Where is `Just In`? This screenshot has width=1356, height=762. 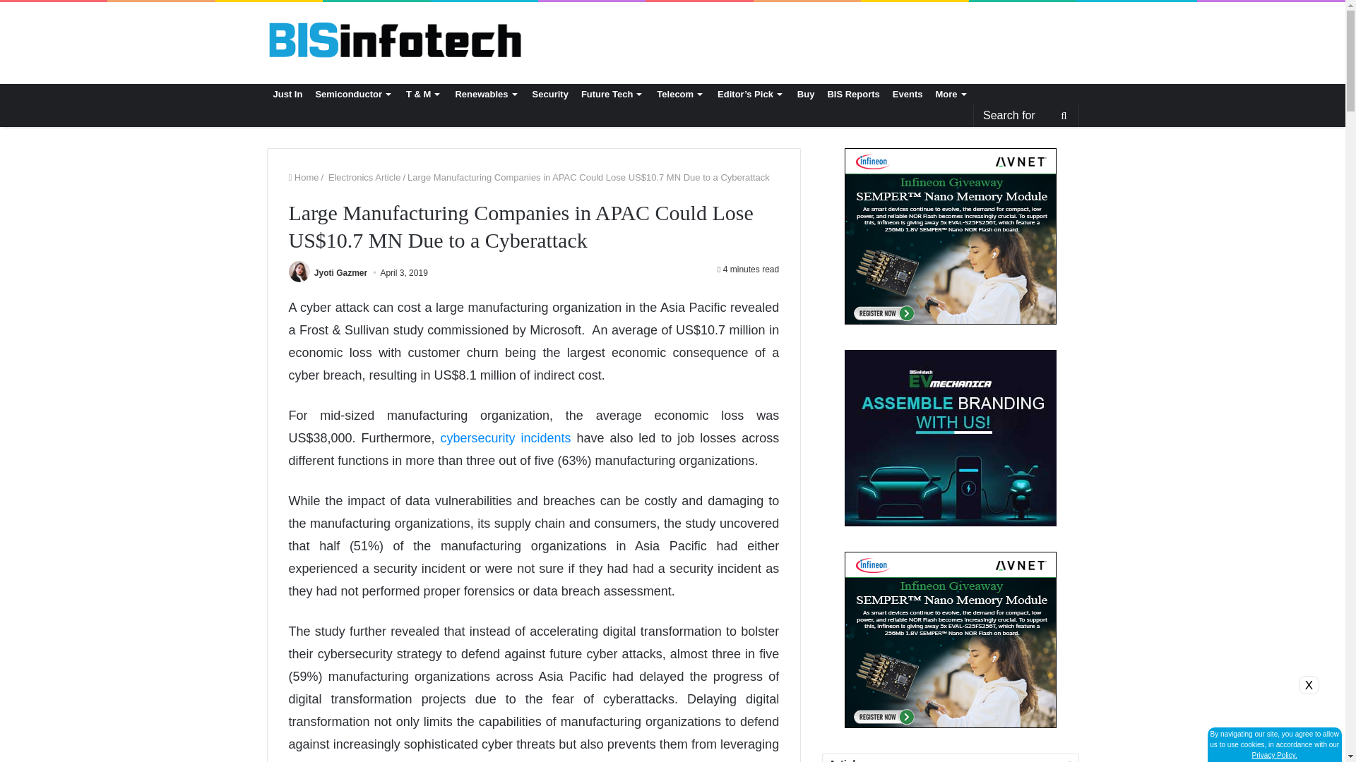 Just In is located at coordinates (288, 95).